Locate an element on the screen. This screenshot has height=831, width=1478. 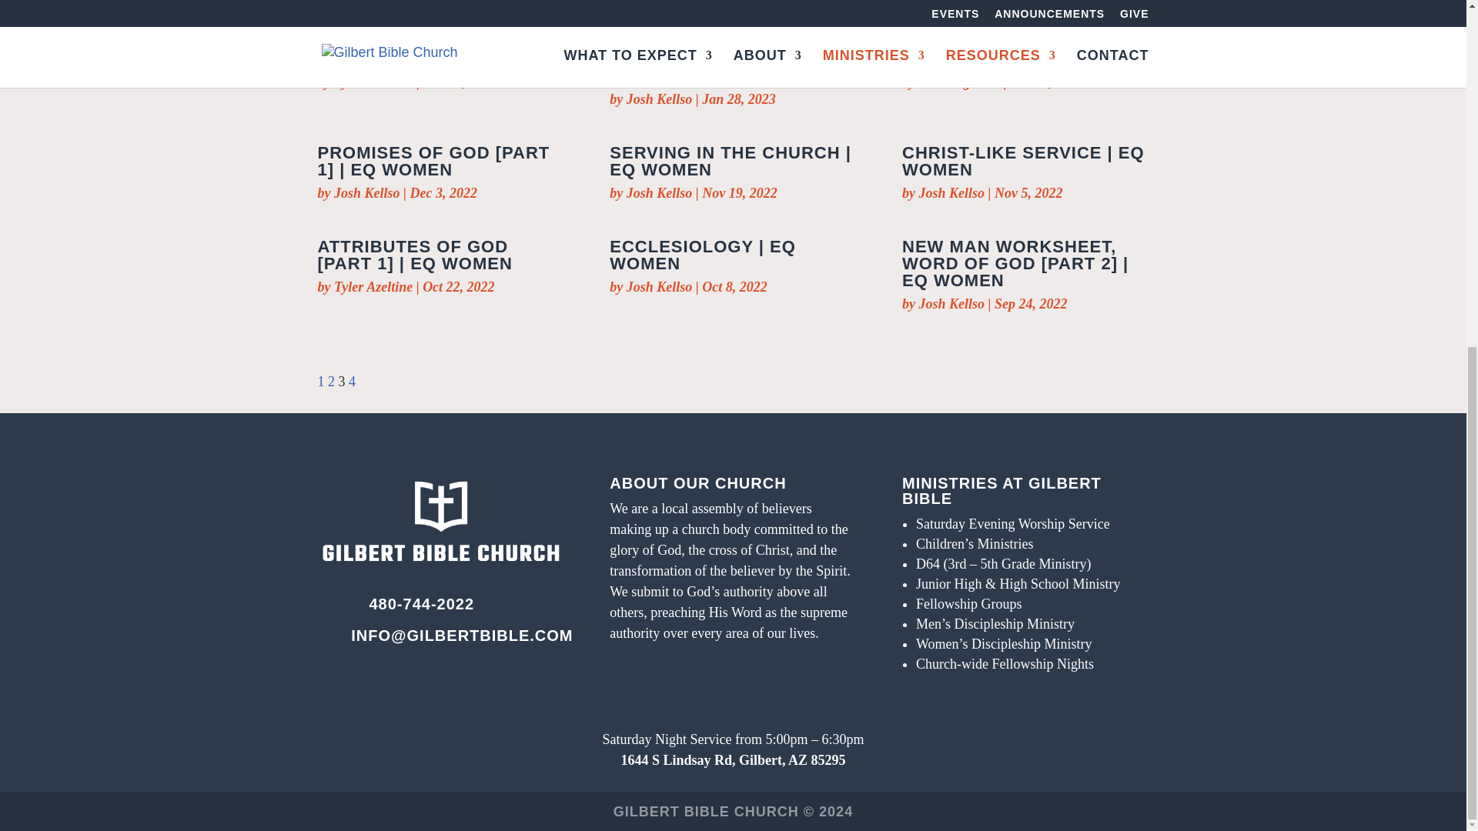
Posts by Josh Kellso is located at coordinates (660, 98).